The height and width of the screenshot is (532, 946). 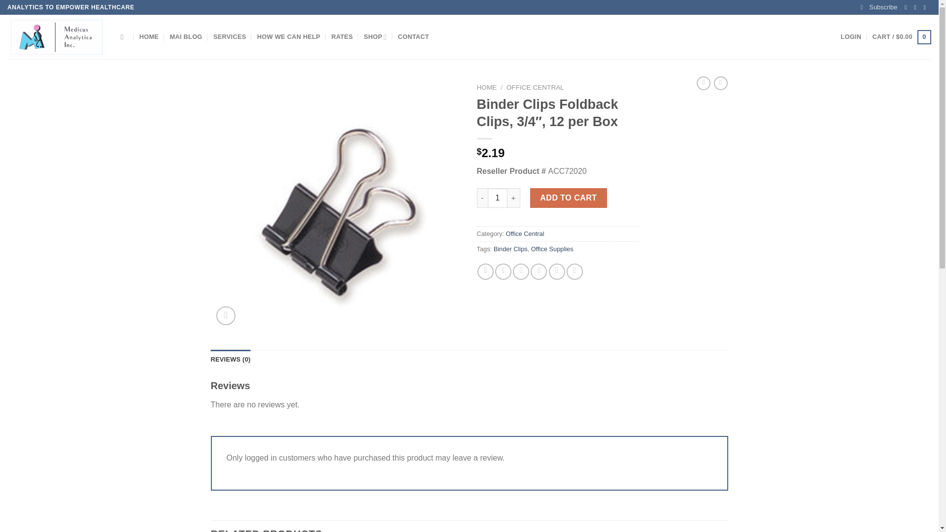 What do you see at coordinates (226, 316) in the screenshot?
I see `Zoom` at bounding box center [226, 316].